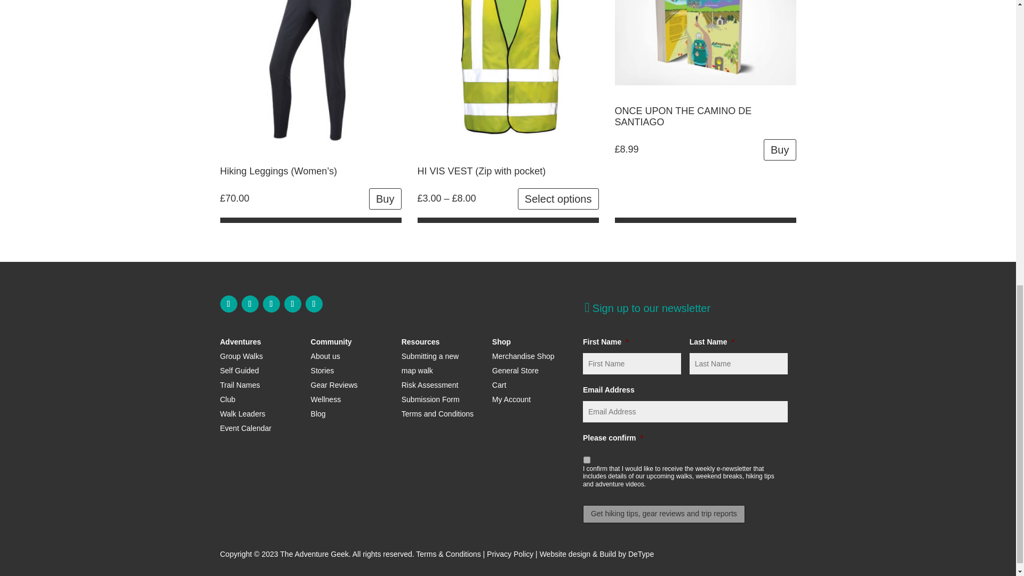 This screenshot has width=1024, height=576. What do you see at coordinates (271, 304) in the screenshot?
I see `Follow on Twitter` at bounding box center [271, 304].